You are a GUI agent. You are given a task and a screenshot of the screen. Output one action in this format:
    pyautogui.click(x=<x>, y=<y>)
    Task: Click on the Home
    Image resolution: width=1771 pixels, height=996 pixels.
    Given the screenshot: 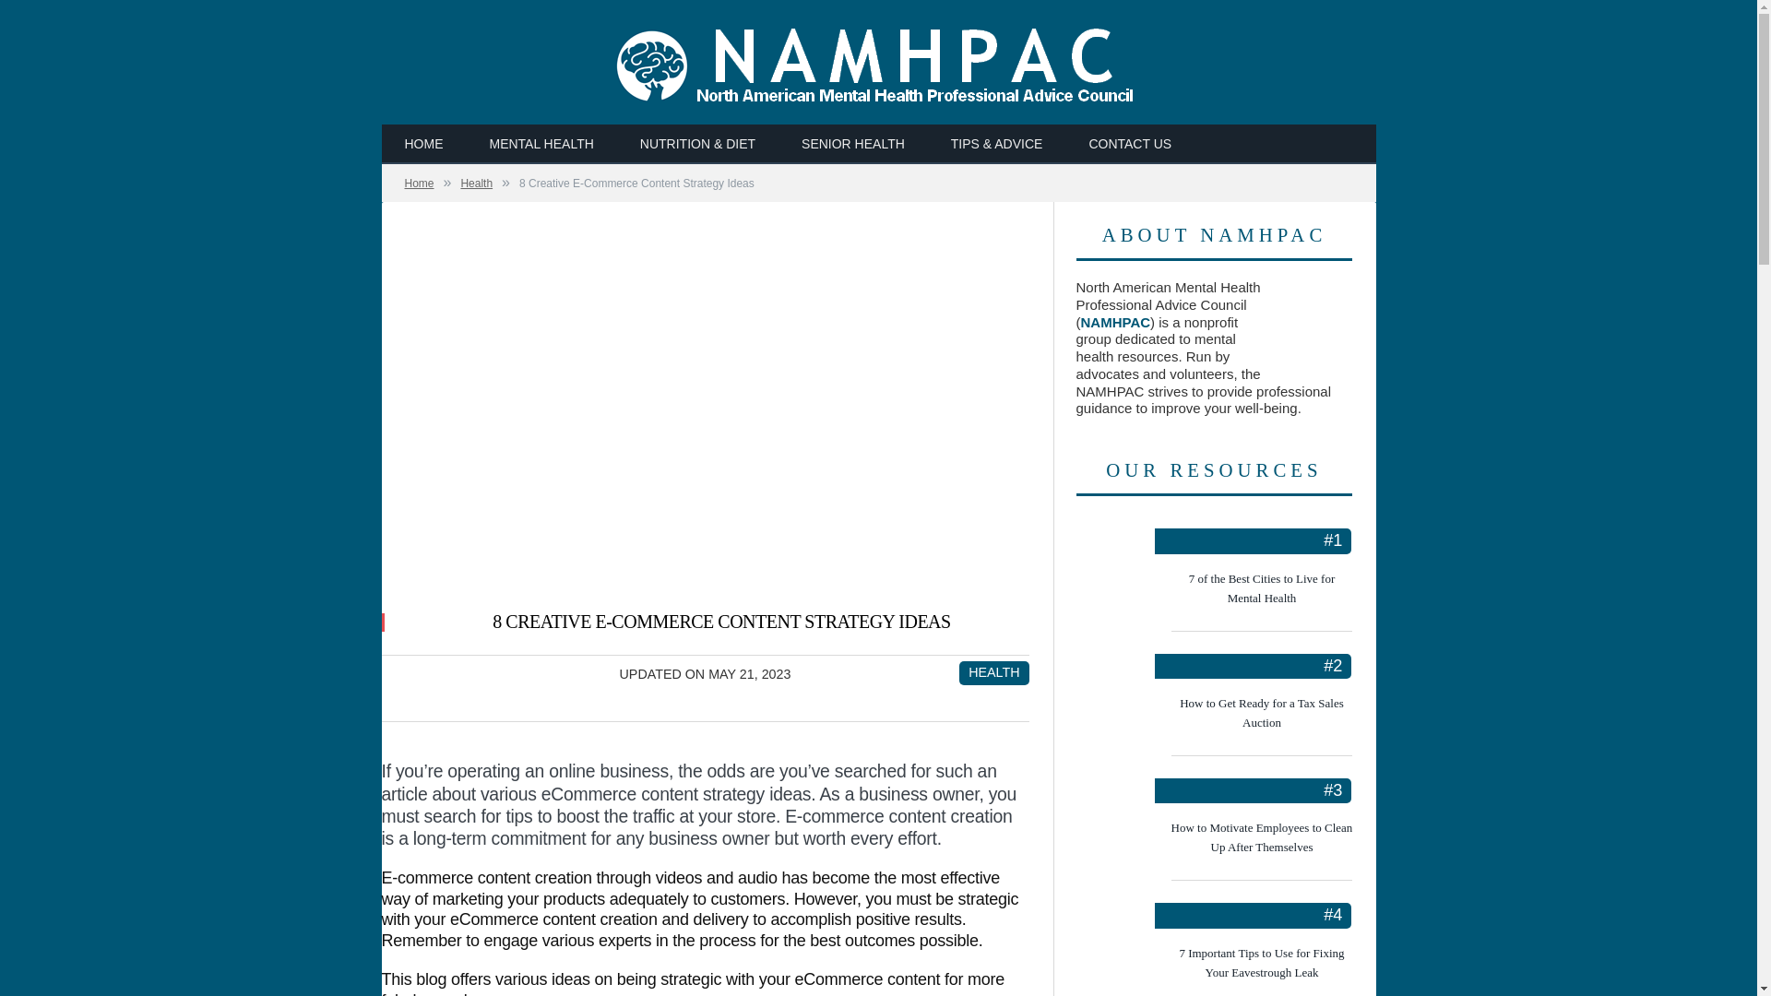 What is the action you would take?
    pyautogui.click(x=419, y=184)
    